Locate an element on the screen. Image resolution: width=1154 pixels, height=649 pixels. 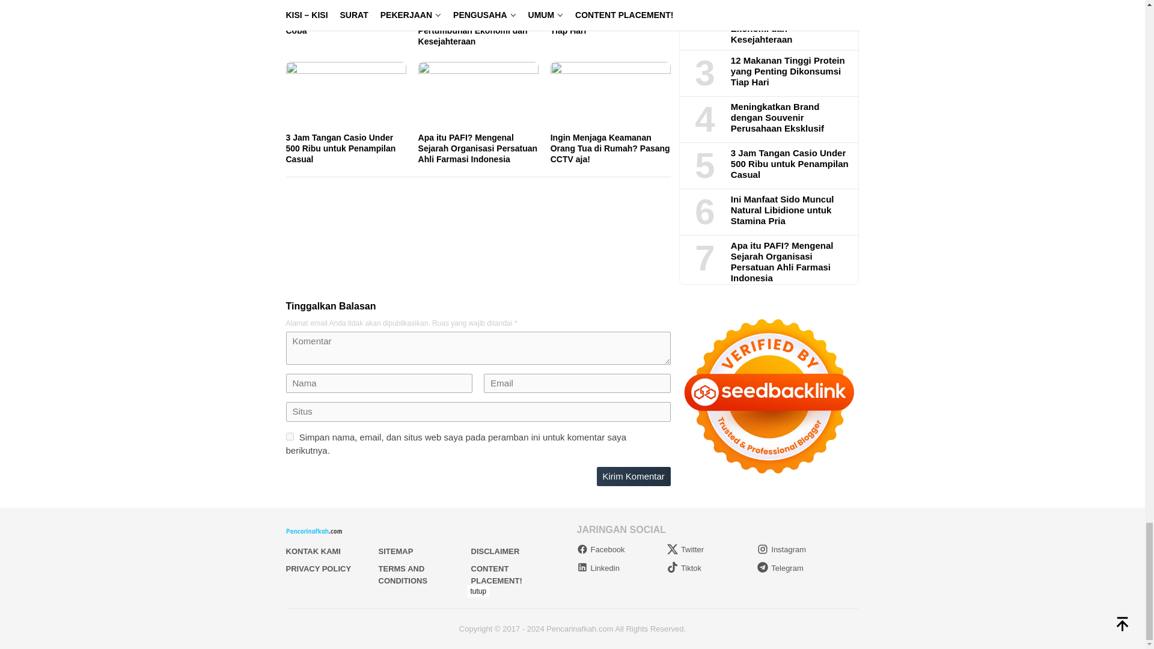
yes is located at coordinates (290, 436).